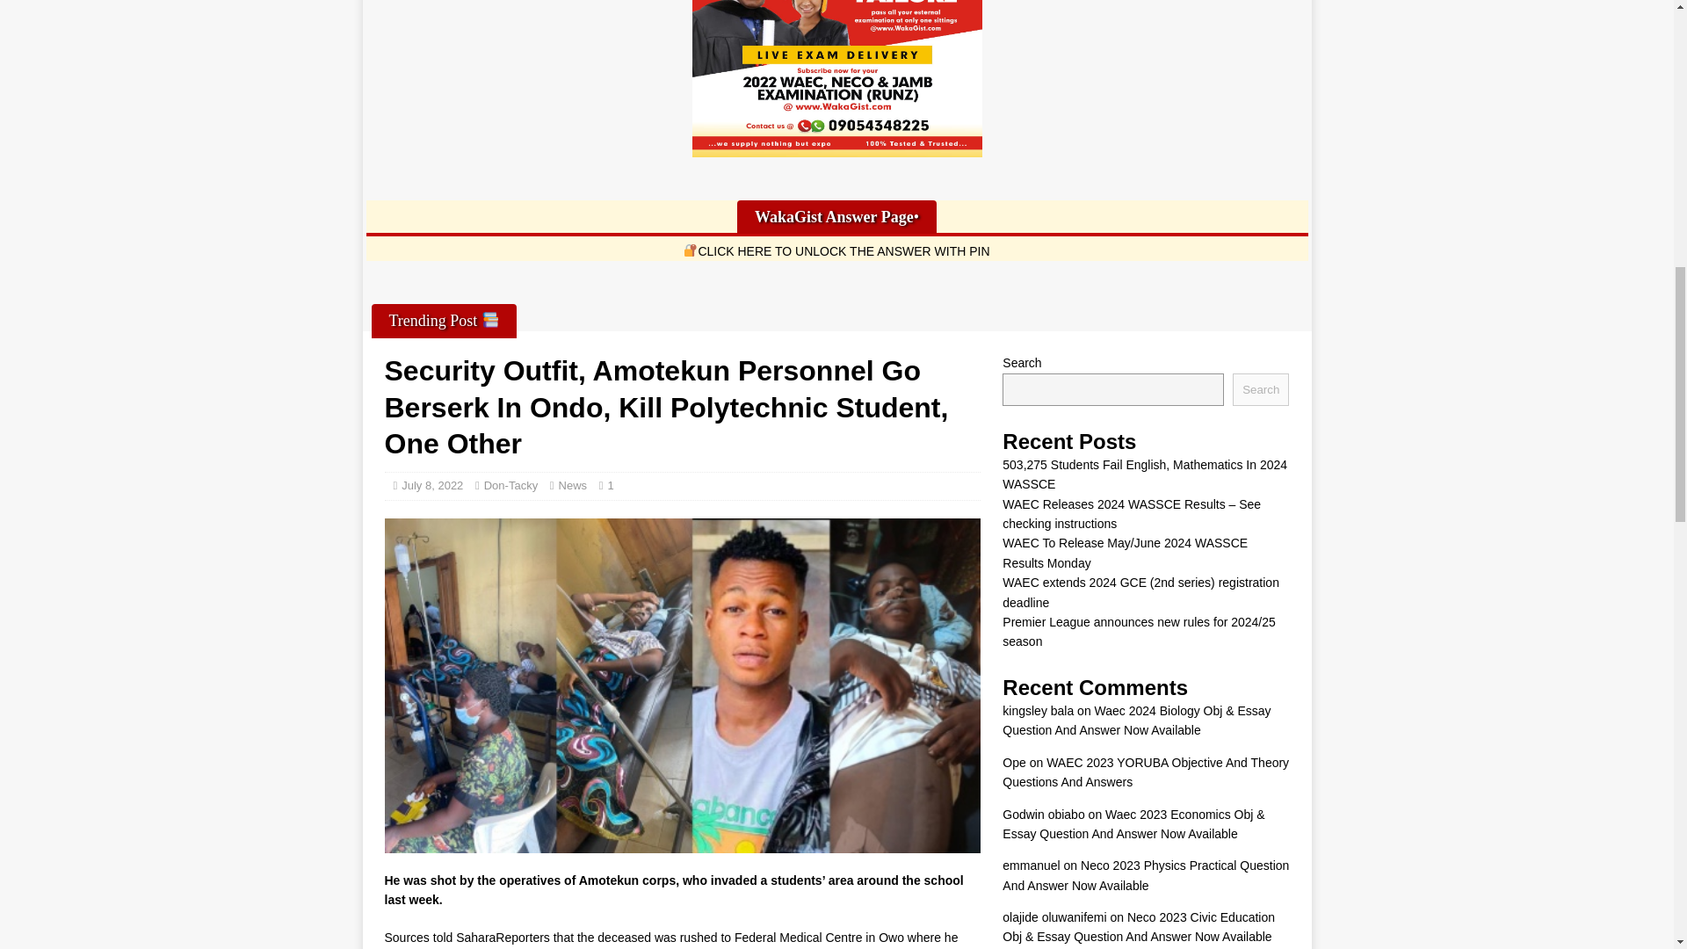 The image size is (1687, 949). Describe the element at coordinates (1144, 474) in the screenshot. I see `503,275 Students Fail English, Mathematics In 2024 WASSCE` at that location.